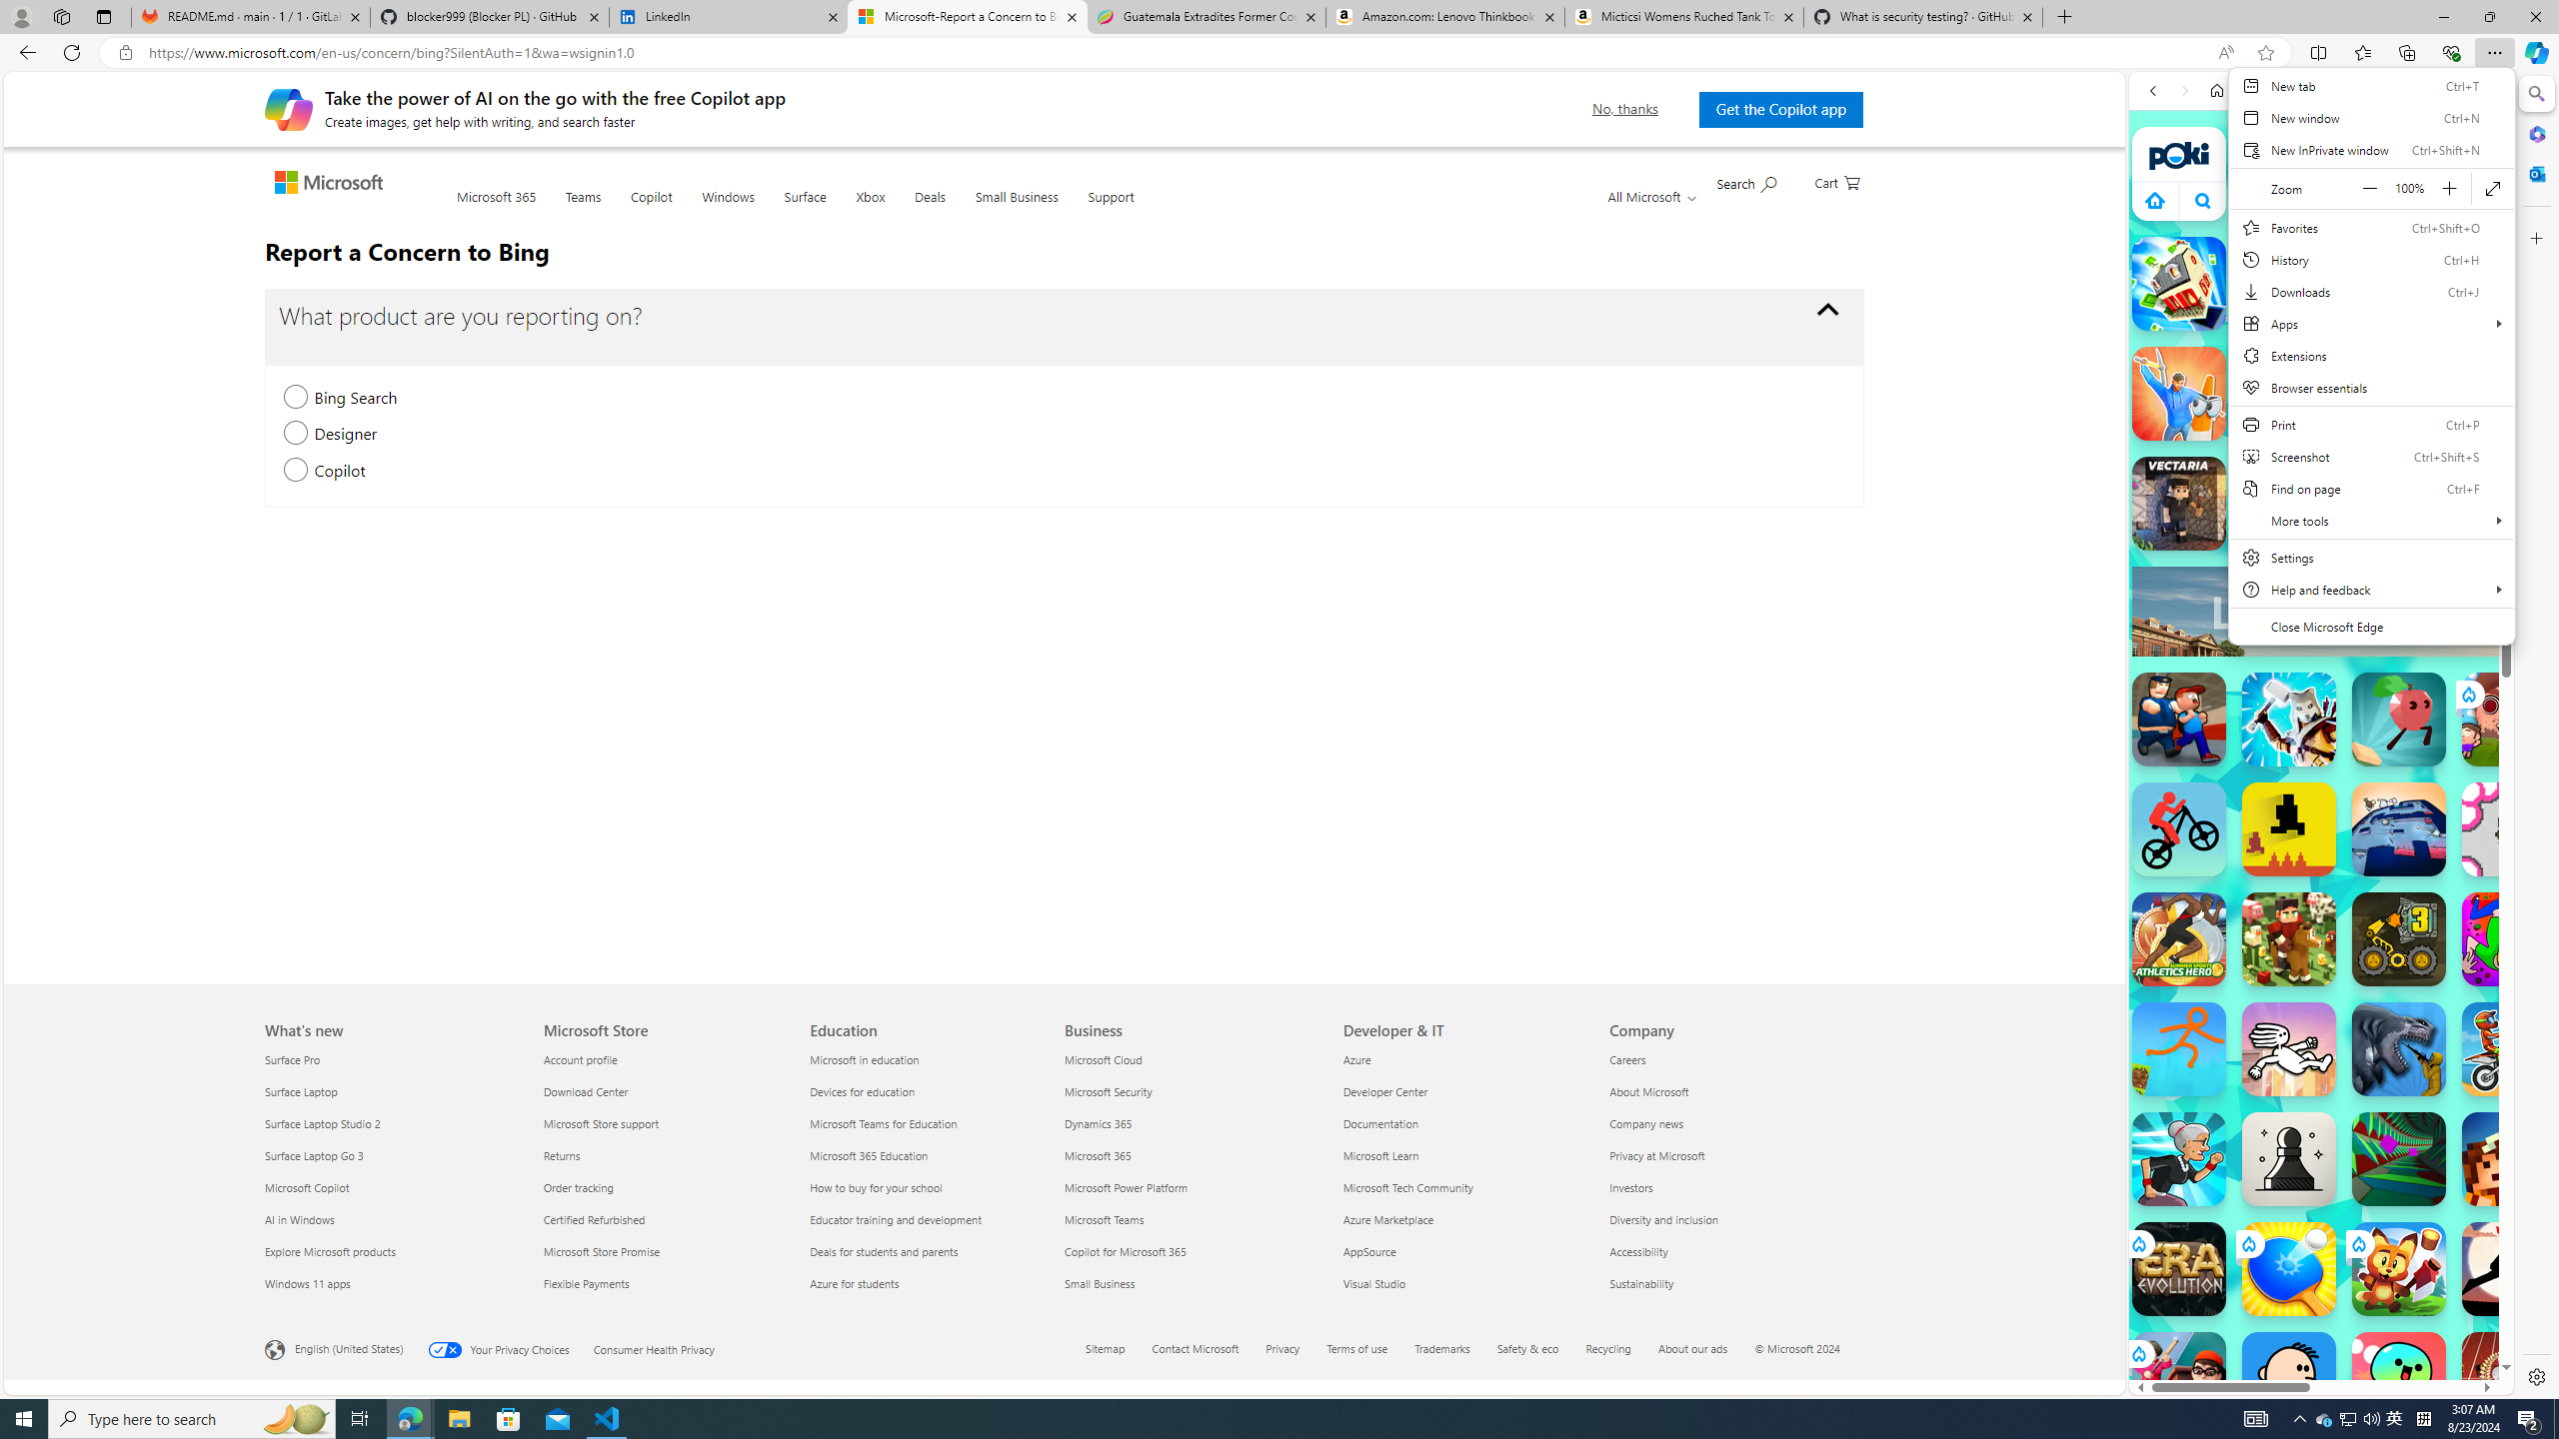 This screenshot has width=2559, height=1439. Describe the element at coordinates (651, 209) in the screenshot. I see `Copilot` at that location.